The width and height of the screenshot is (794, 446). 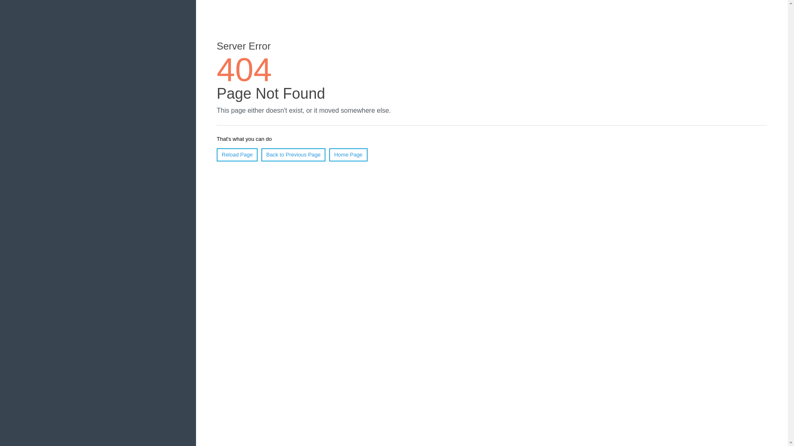 I want to click on Back to Previous Page, so click(x=293, y=154).